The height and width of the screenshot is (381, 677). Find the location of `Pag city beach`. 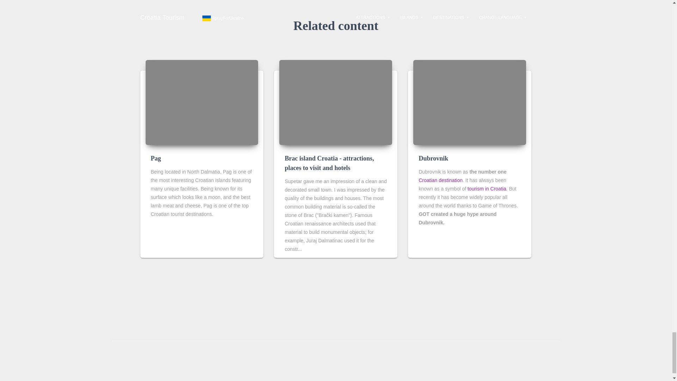

Pag city beach is located at coordinates (202, 102).